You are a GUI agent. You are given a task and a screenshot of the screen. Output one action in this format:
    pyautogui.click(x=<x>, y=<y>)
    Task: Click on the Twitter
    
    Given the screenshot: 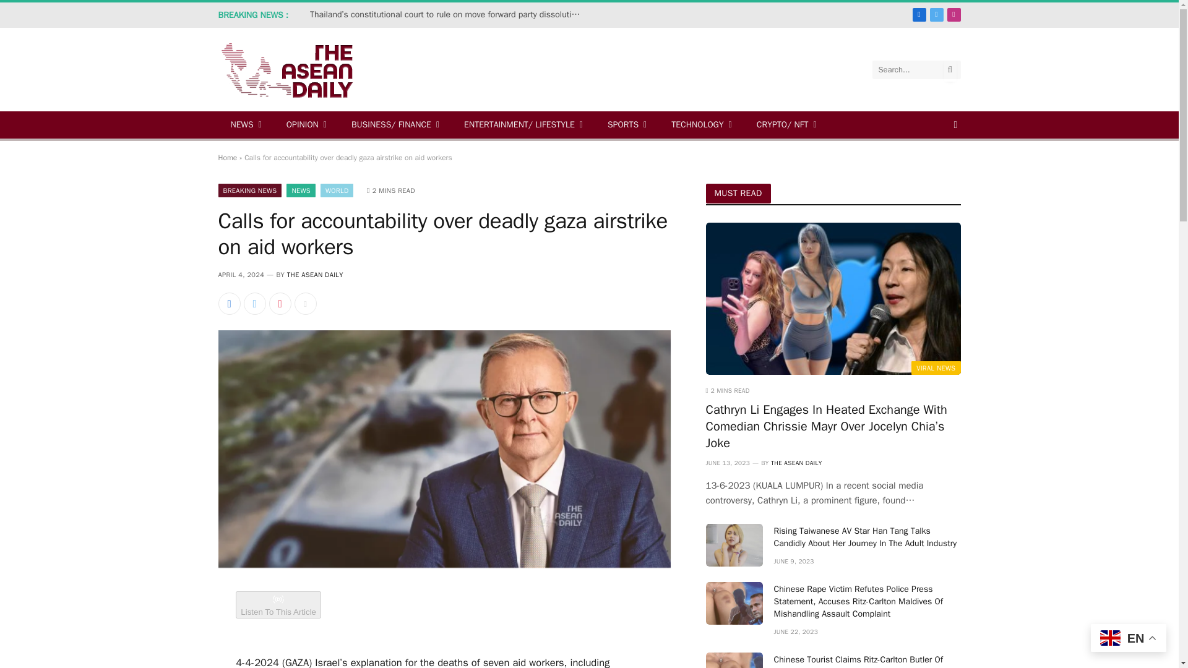 What is the action you would take?
    pyautogui.click(x=937, y=14)
    